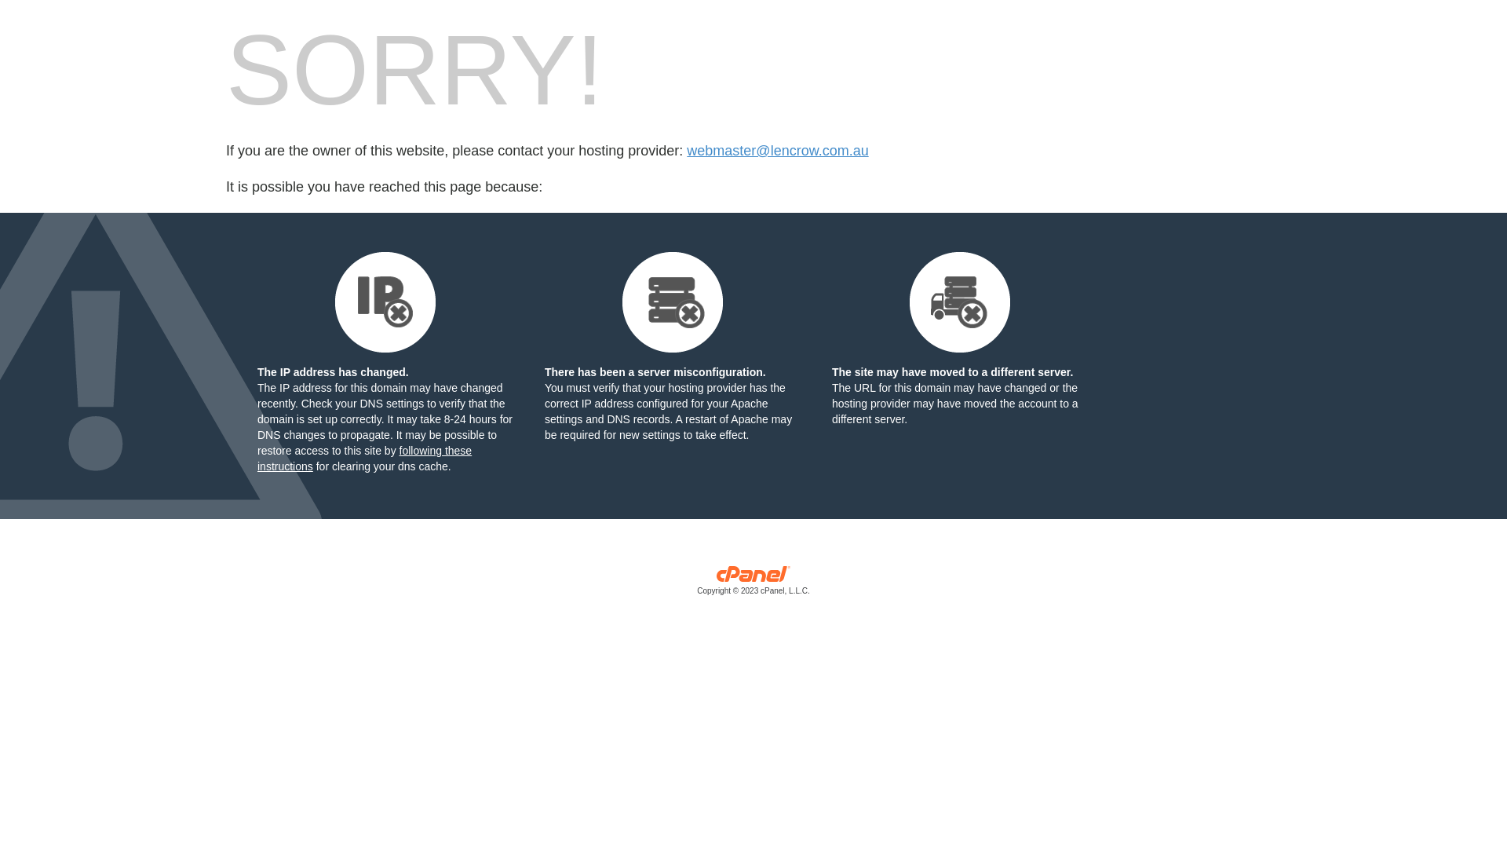  Describe the element at coordinates (777, 151) in the screenshot. I see `webmaster@lencrow.com.au` at that location.